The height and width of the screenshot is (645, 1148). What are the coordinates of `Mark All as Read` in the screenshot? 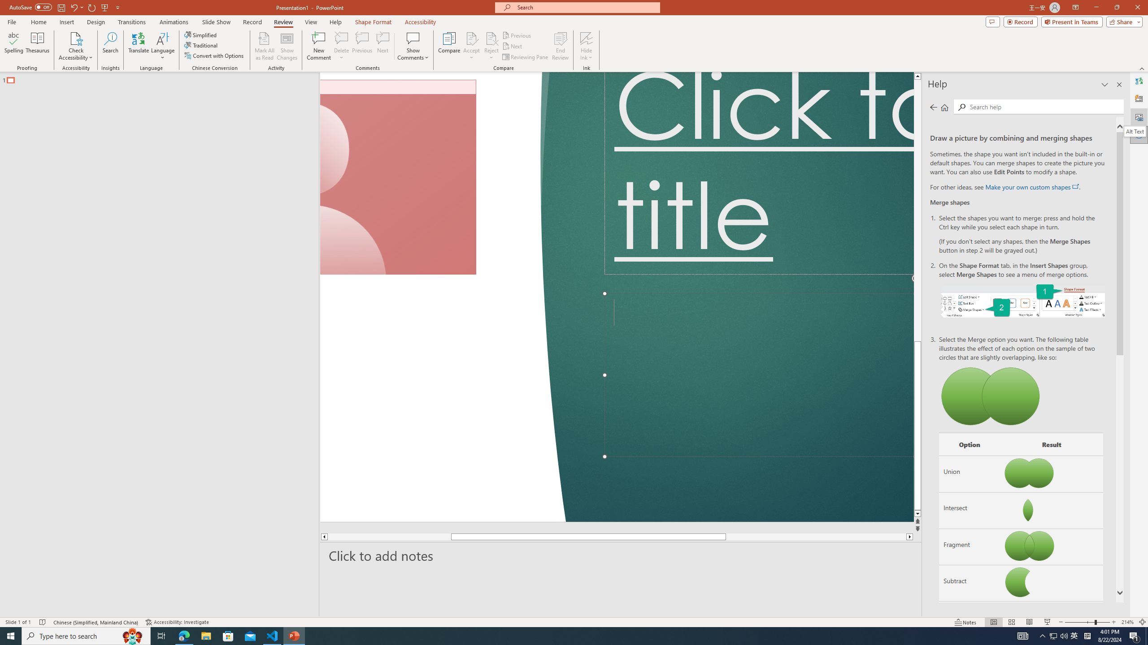 It's located at (265, 46).